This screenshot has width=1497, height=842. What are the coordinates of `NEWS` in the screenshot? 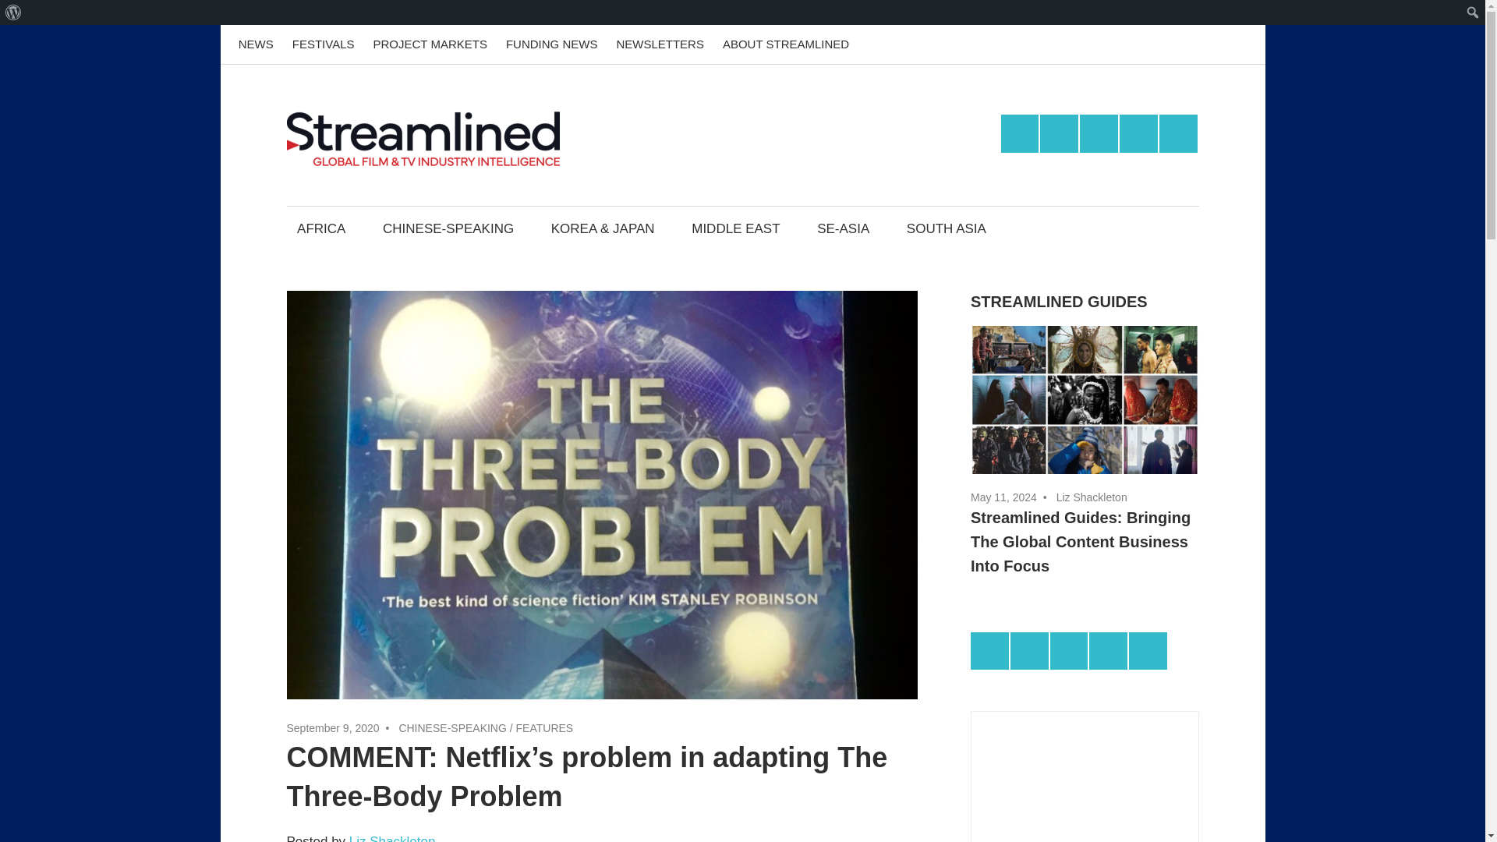 It's located at (256, 44).